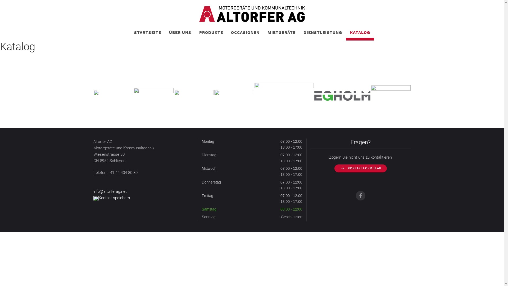 The image size is (508, 286). Describe the element at coordinates (111, 198) in the screenshot. I see `Kontakt speichern` at that location.